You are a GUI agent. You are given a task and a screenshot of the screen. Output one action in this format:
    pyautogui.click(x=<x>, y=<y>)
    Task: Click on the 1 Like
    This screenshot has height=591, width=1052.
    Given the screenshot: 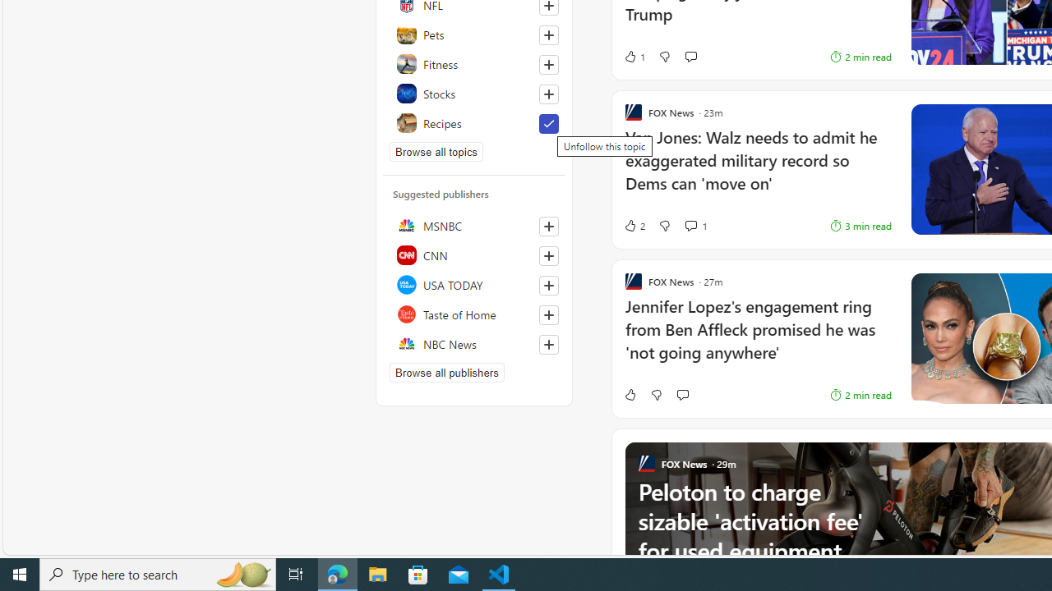 What is the action you would take?
    pyautogui.click(x=634, y=56)
    